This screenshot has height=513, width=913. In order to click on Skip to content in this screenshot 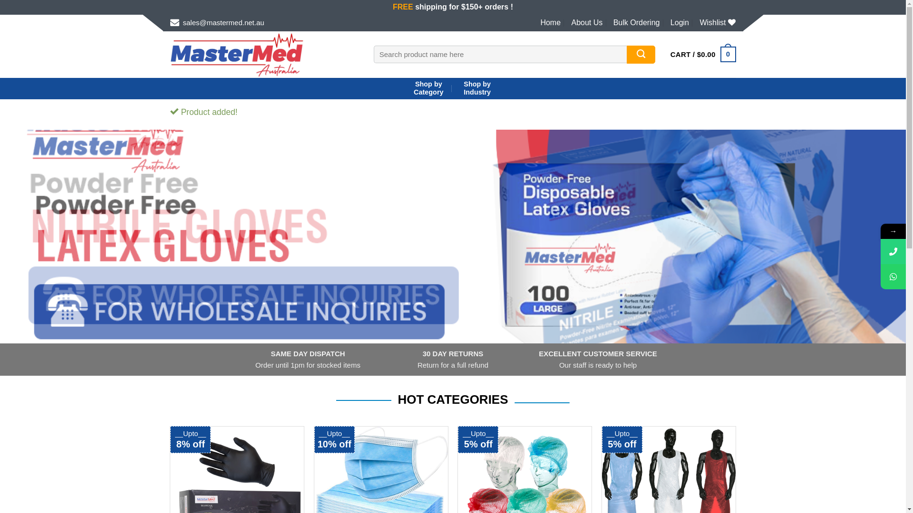, I will do `click(0, 14)`.